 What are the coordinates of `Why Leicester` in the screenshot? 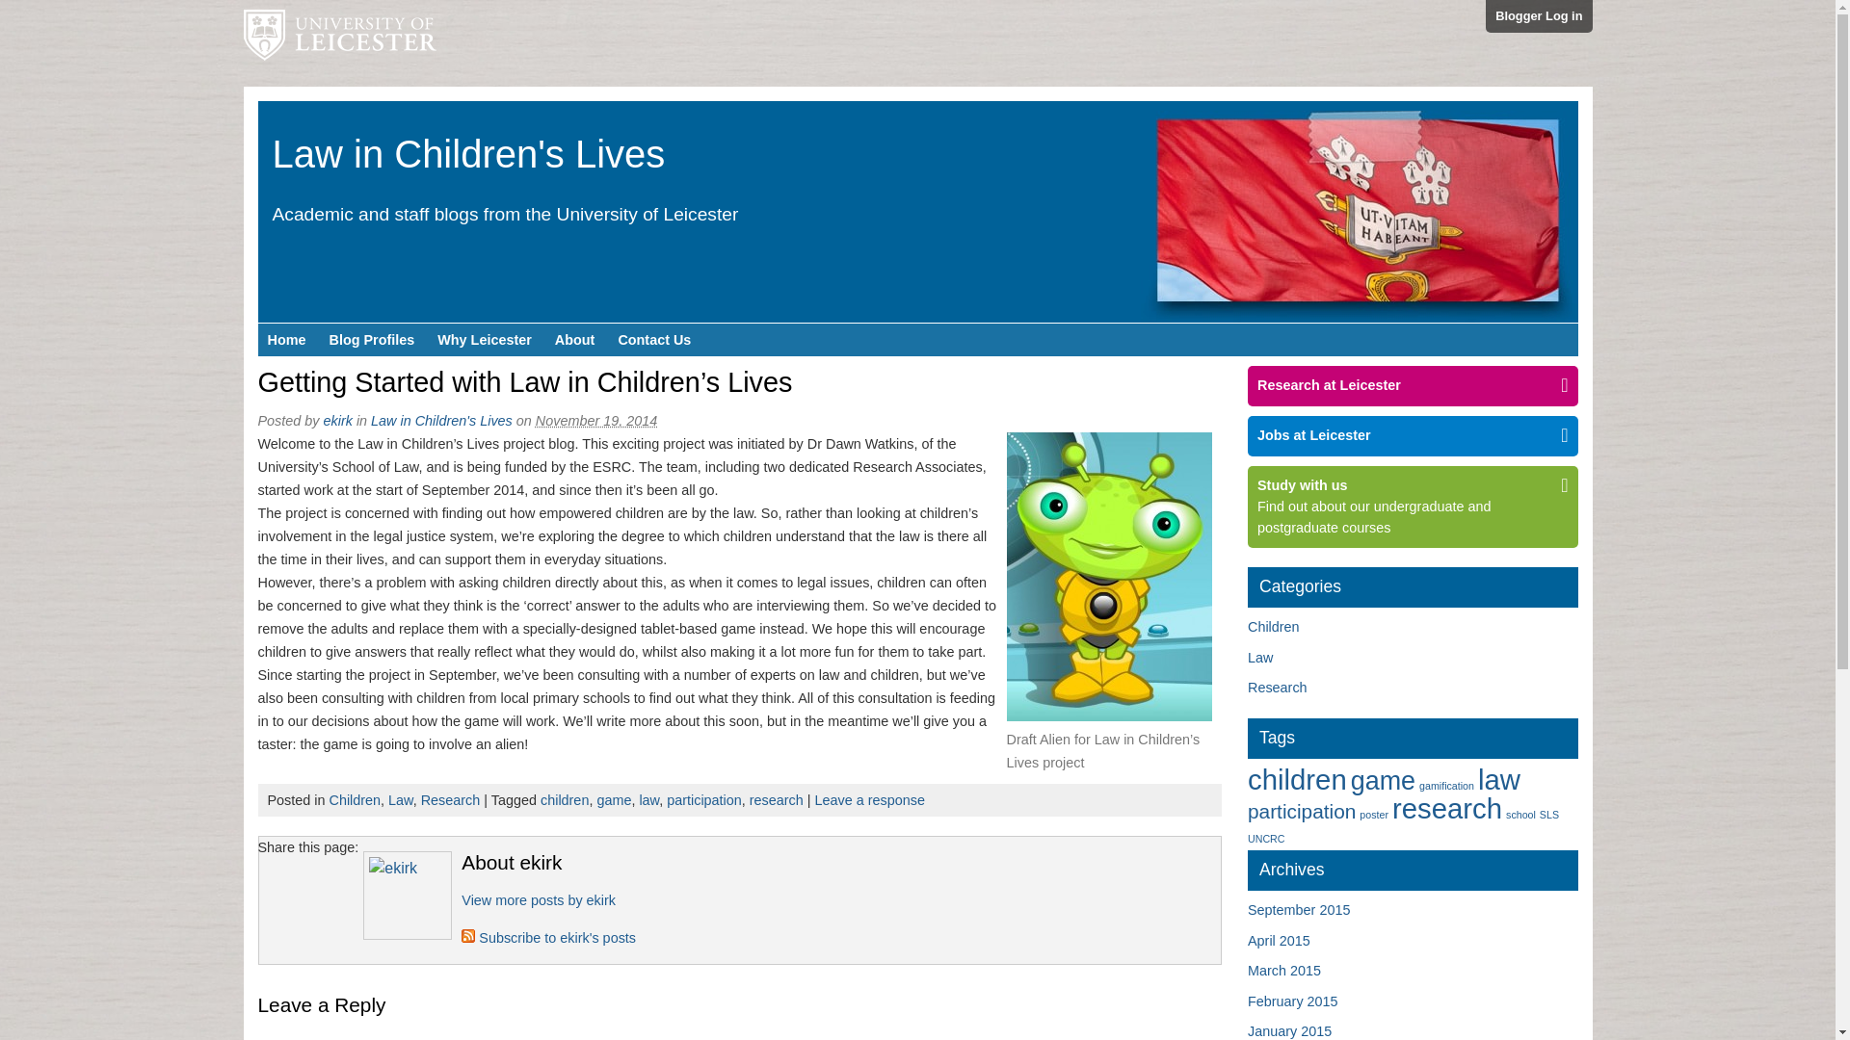 It's located at (484, 339).